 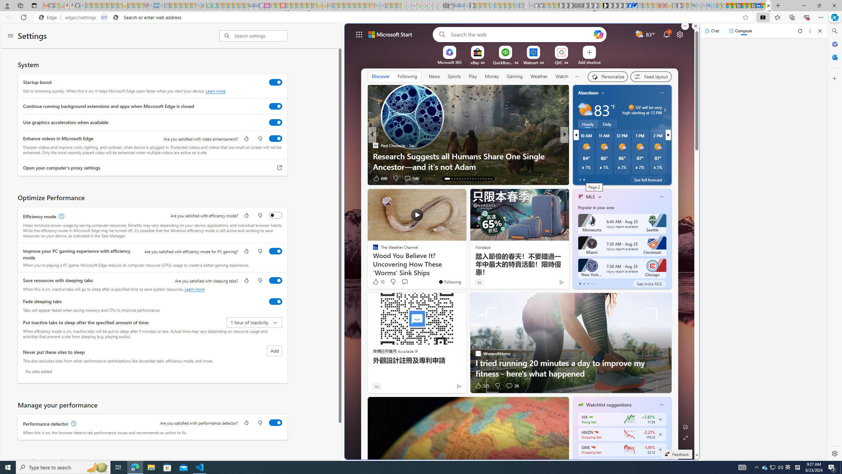 I want to click on Save resources with sleeping tabs, so click(x=276, y=280).